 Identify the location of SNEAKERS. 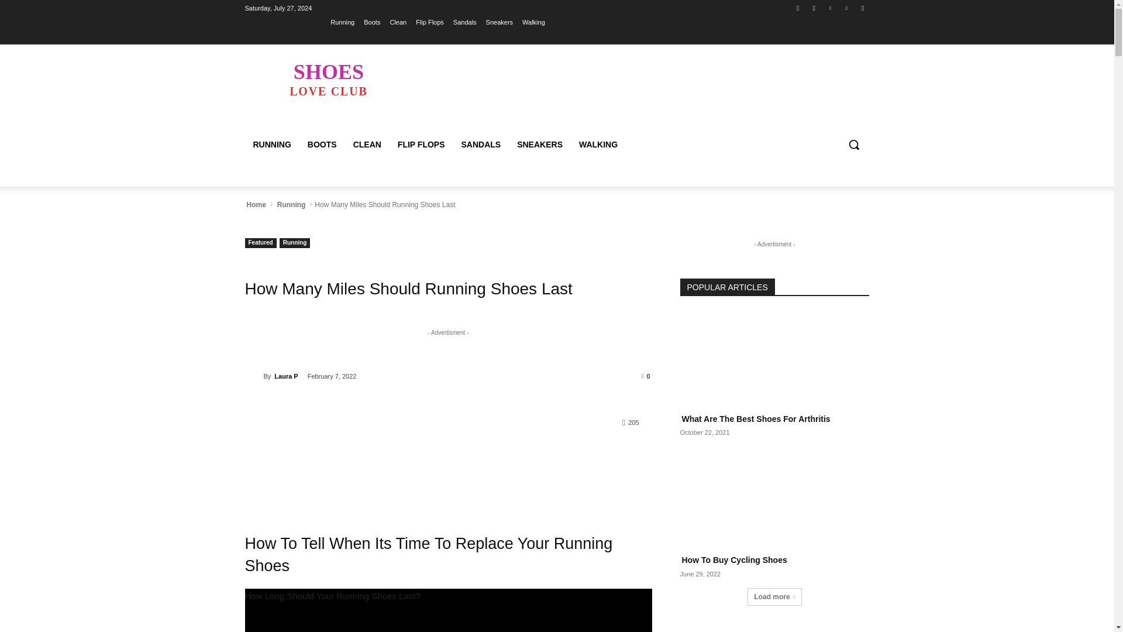
(539, 144).